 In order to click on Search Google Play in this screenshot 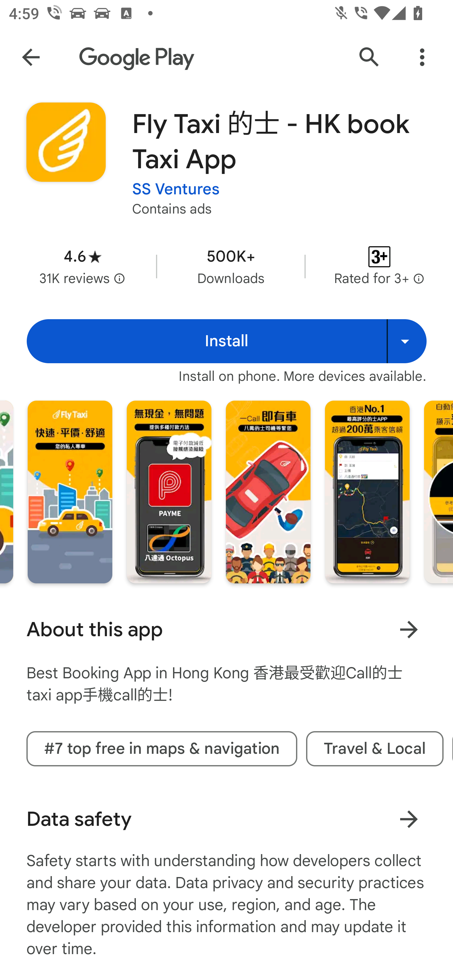, I will do `click(369, 57)`.